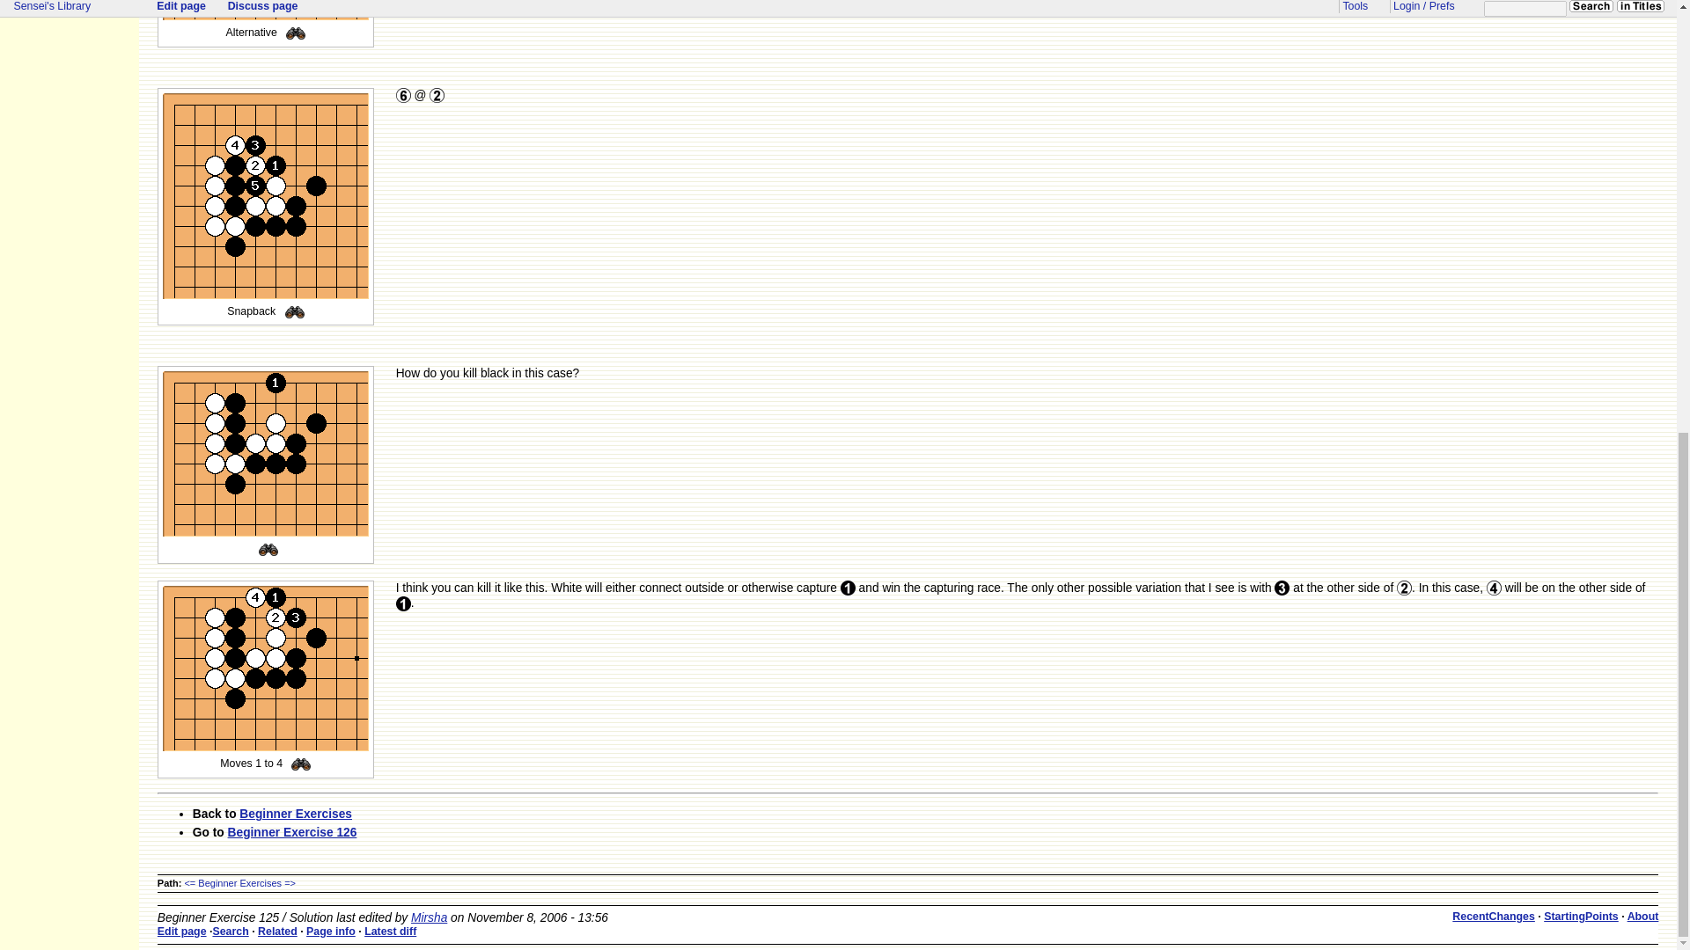 The height and width of the screenshot is (950, 1690). Describe the element at coordinates (296, 33) in the screenshot. I see `Search` at that location.